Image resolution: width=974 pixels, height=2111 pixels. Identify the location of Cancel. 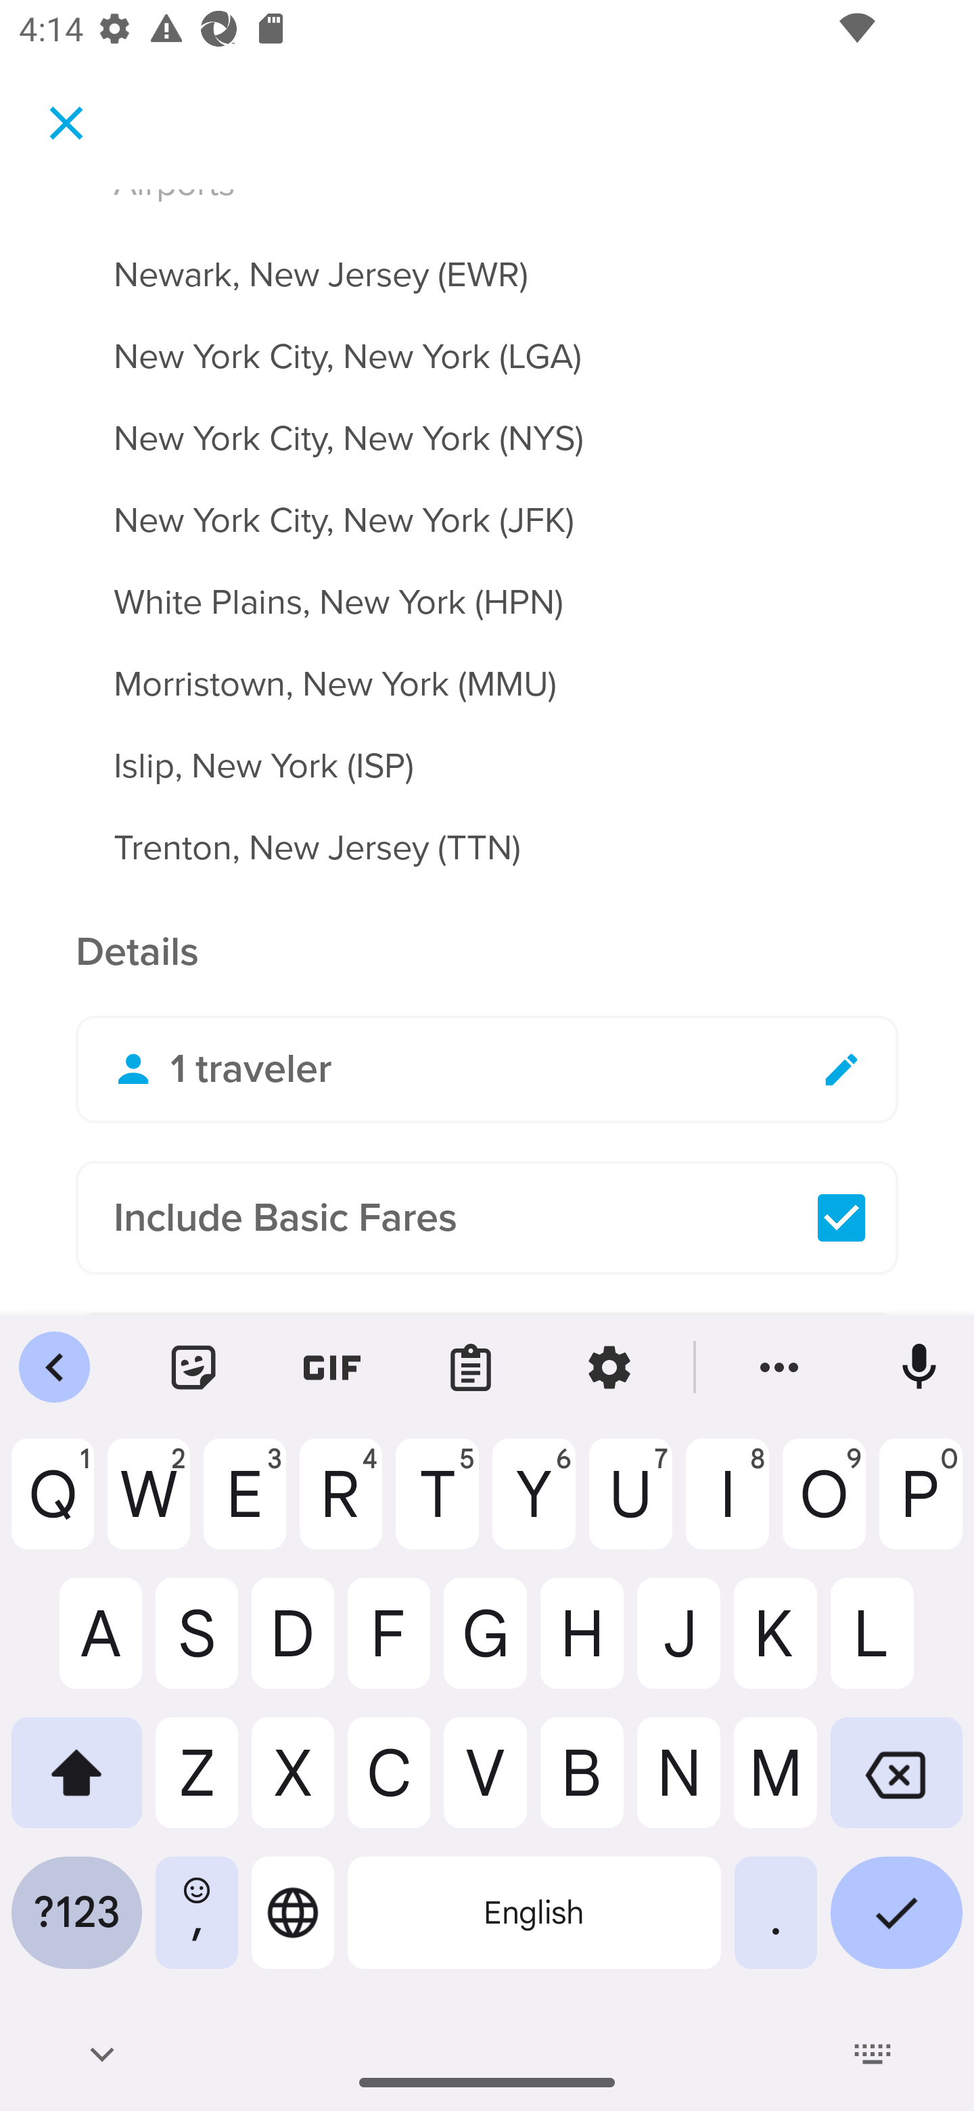
(66, 122).